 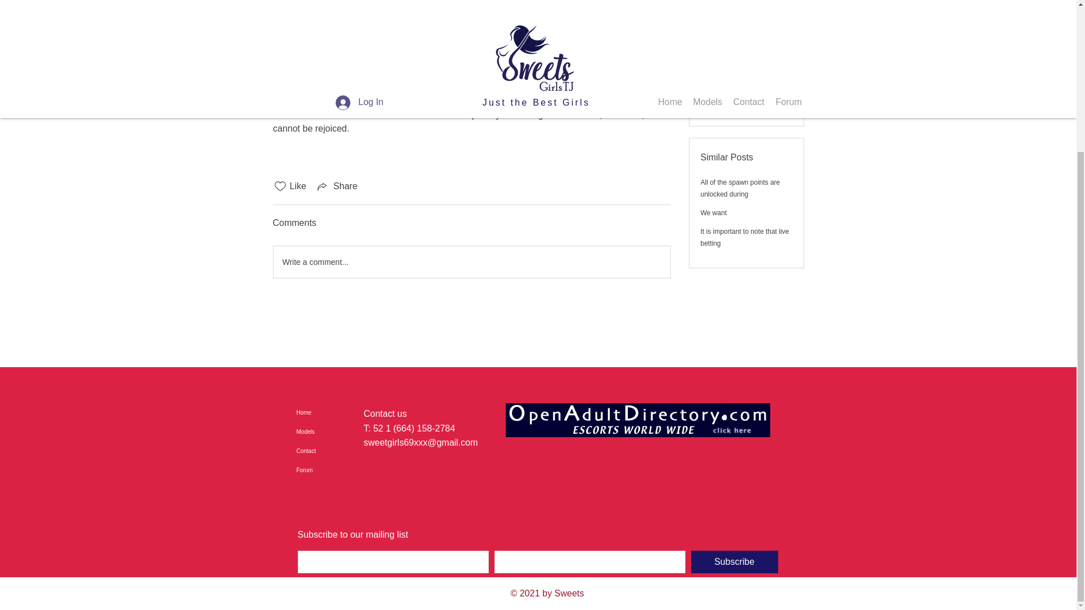 What do you see at coordinates (734, 562) in the screenshot?
I see `Subscribe` at bounding box center [734, 562].